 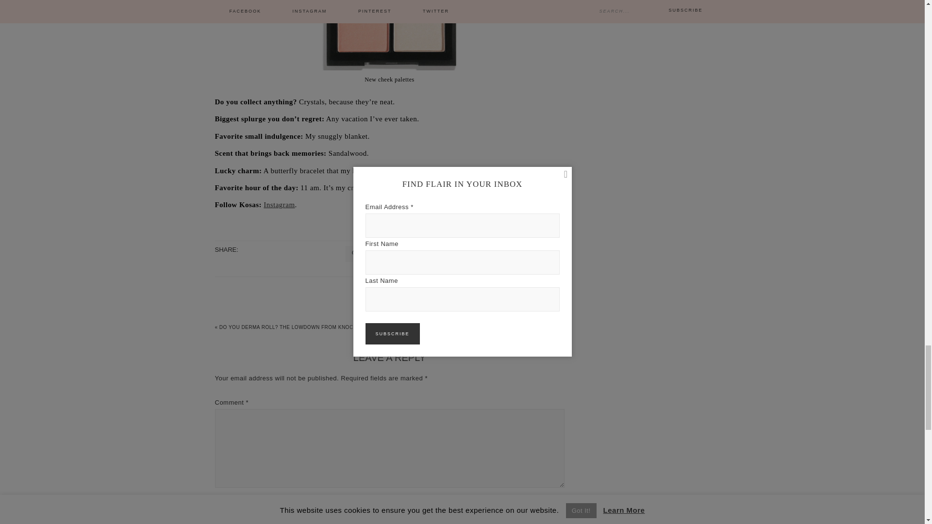 What do you see at coordinates (470, 254) in the screenshot?
I see `Click to share on Facebook` at bounding box center [470, 254].